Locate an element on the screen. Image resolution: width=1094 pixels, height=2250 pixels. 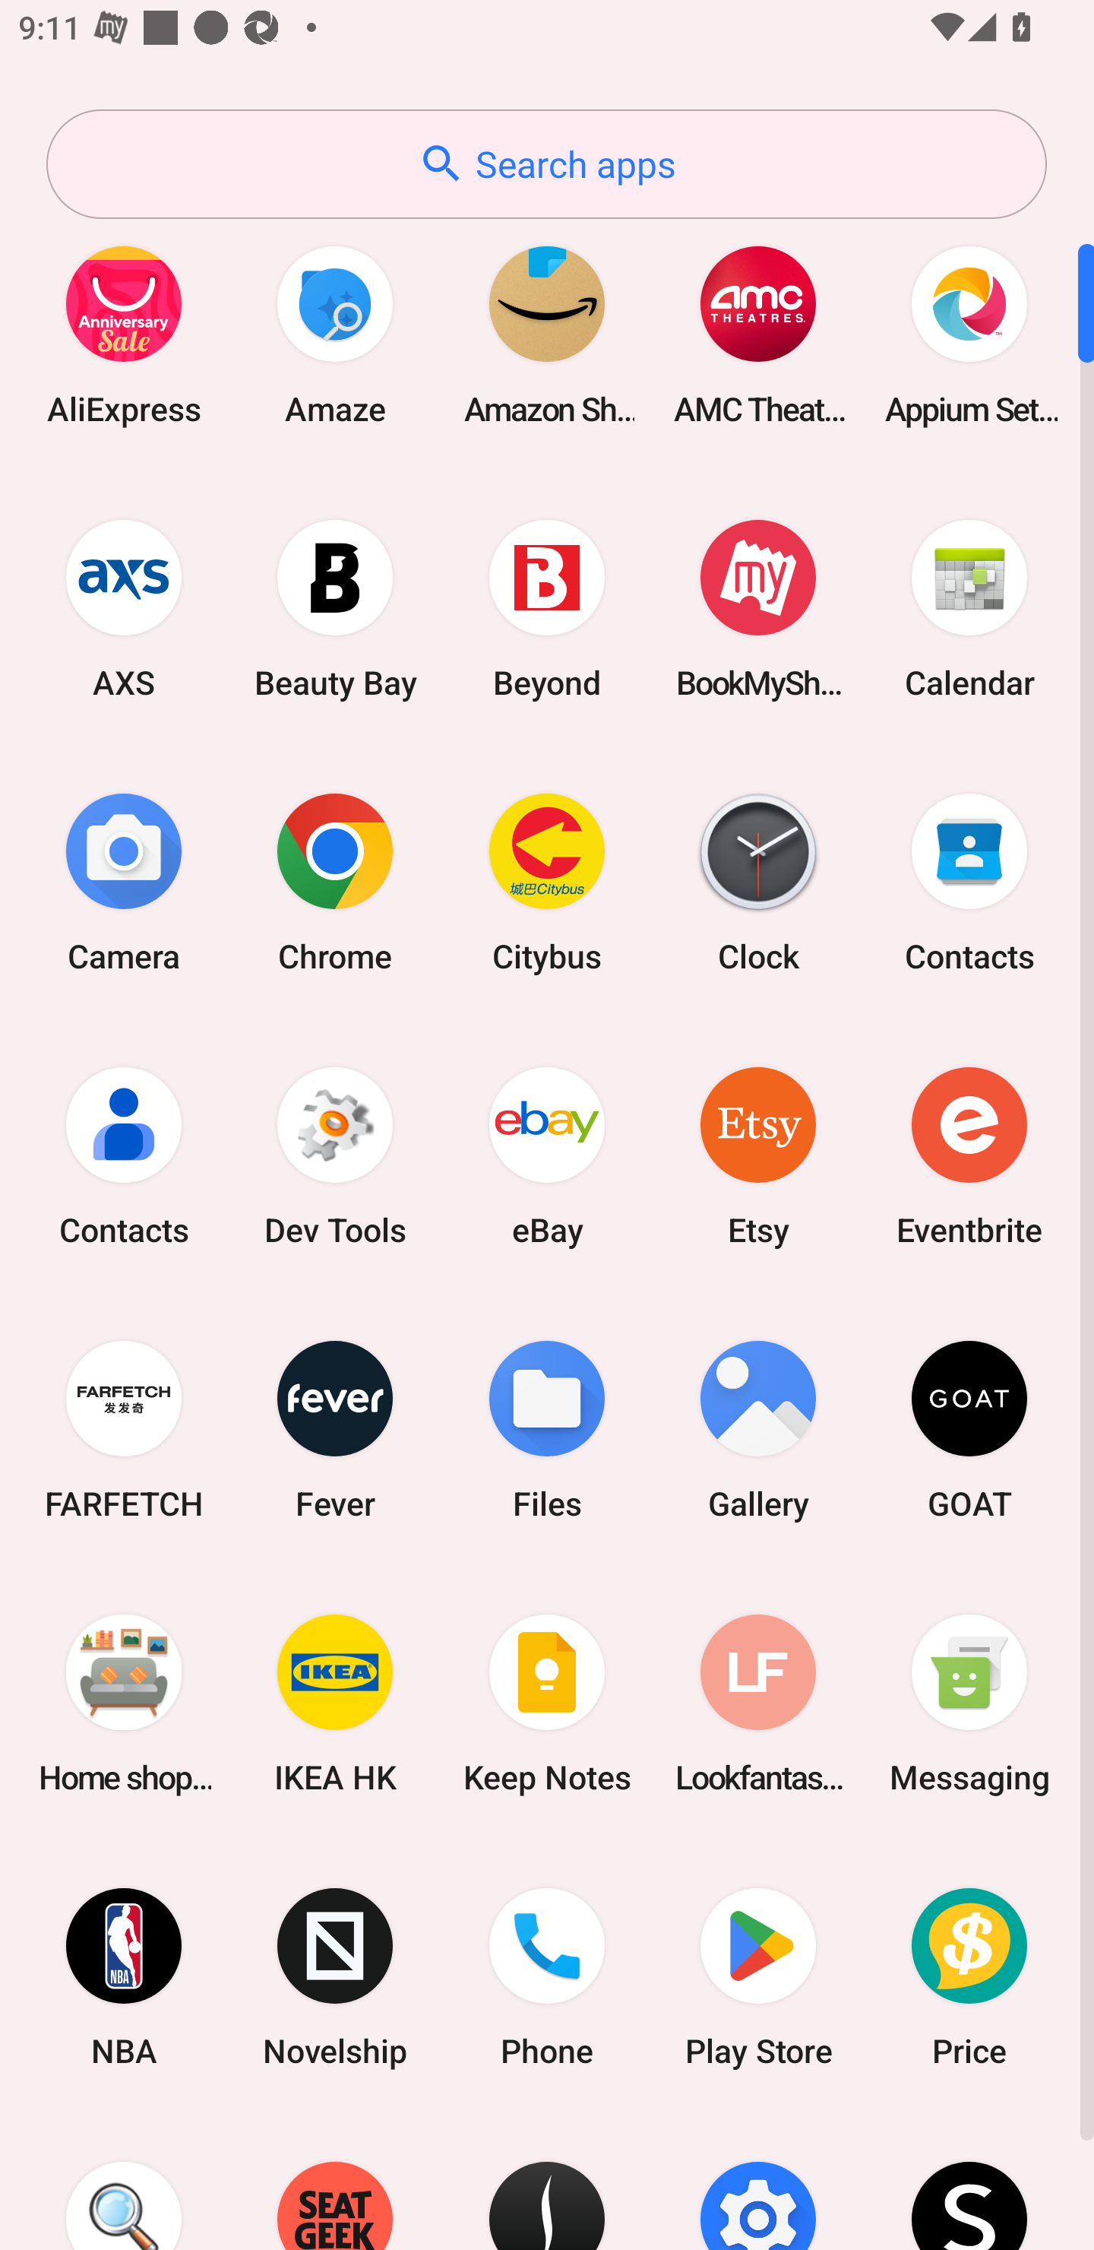
Citybus is located at coordinates (547, 882).